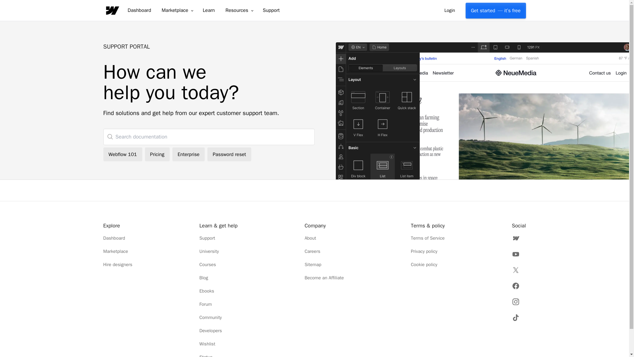 Image resolution: width=634 pixels, height=357 pixels. Describe the element at coordinates (219, 238) in the screenshot. I see `Support` at that location.